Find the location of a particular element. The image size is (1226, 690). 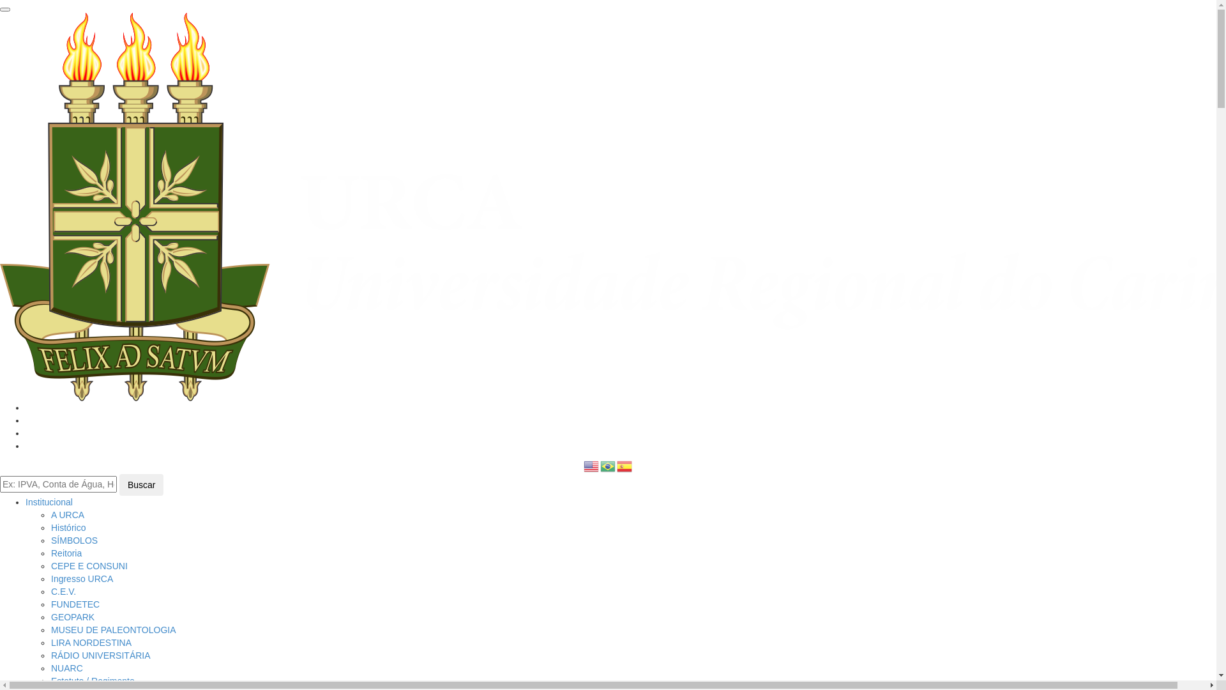

Reitoria is located at coordinates (66, 553).